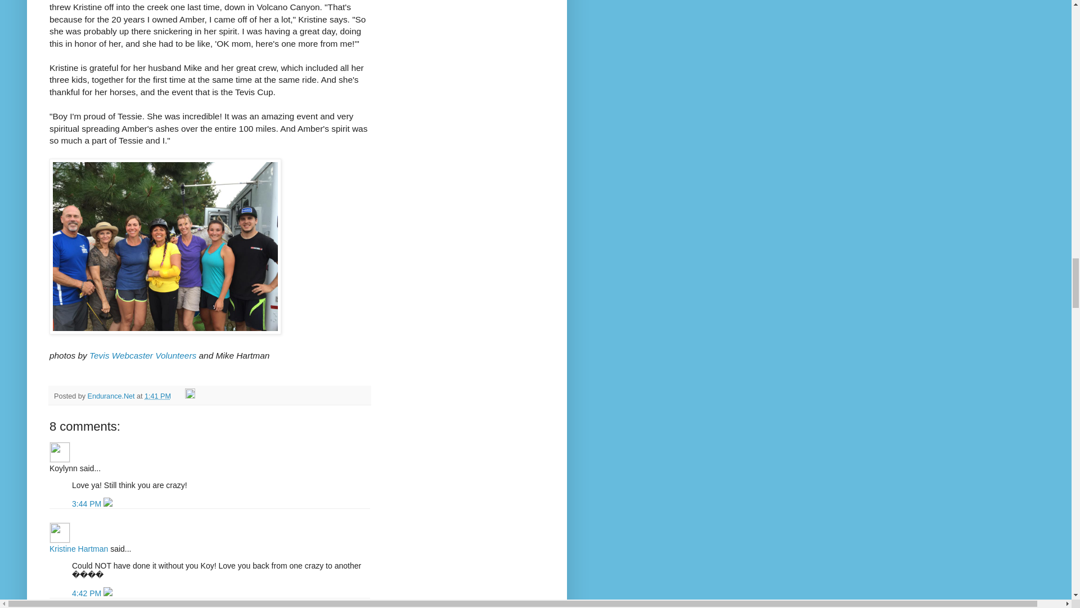  What do you see at coordinates (143, 356) in the screenshot?
I see `Tevis Webcaster Volunteers` at bounding box center [143, 356].